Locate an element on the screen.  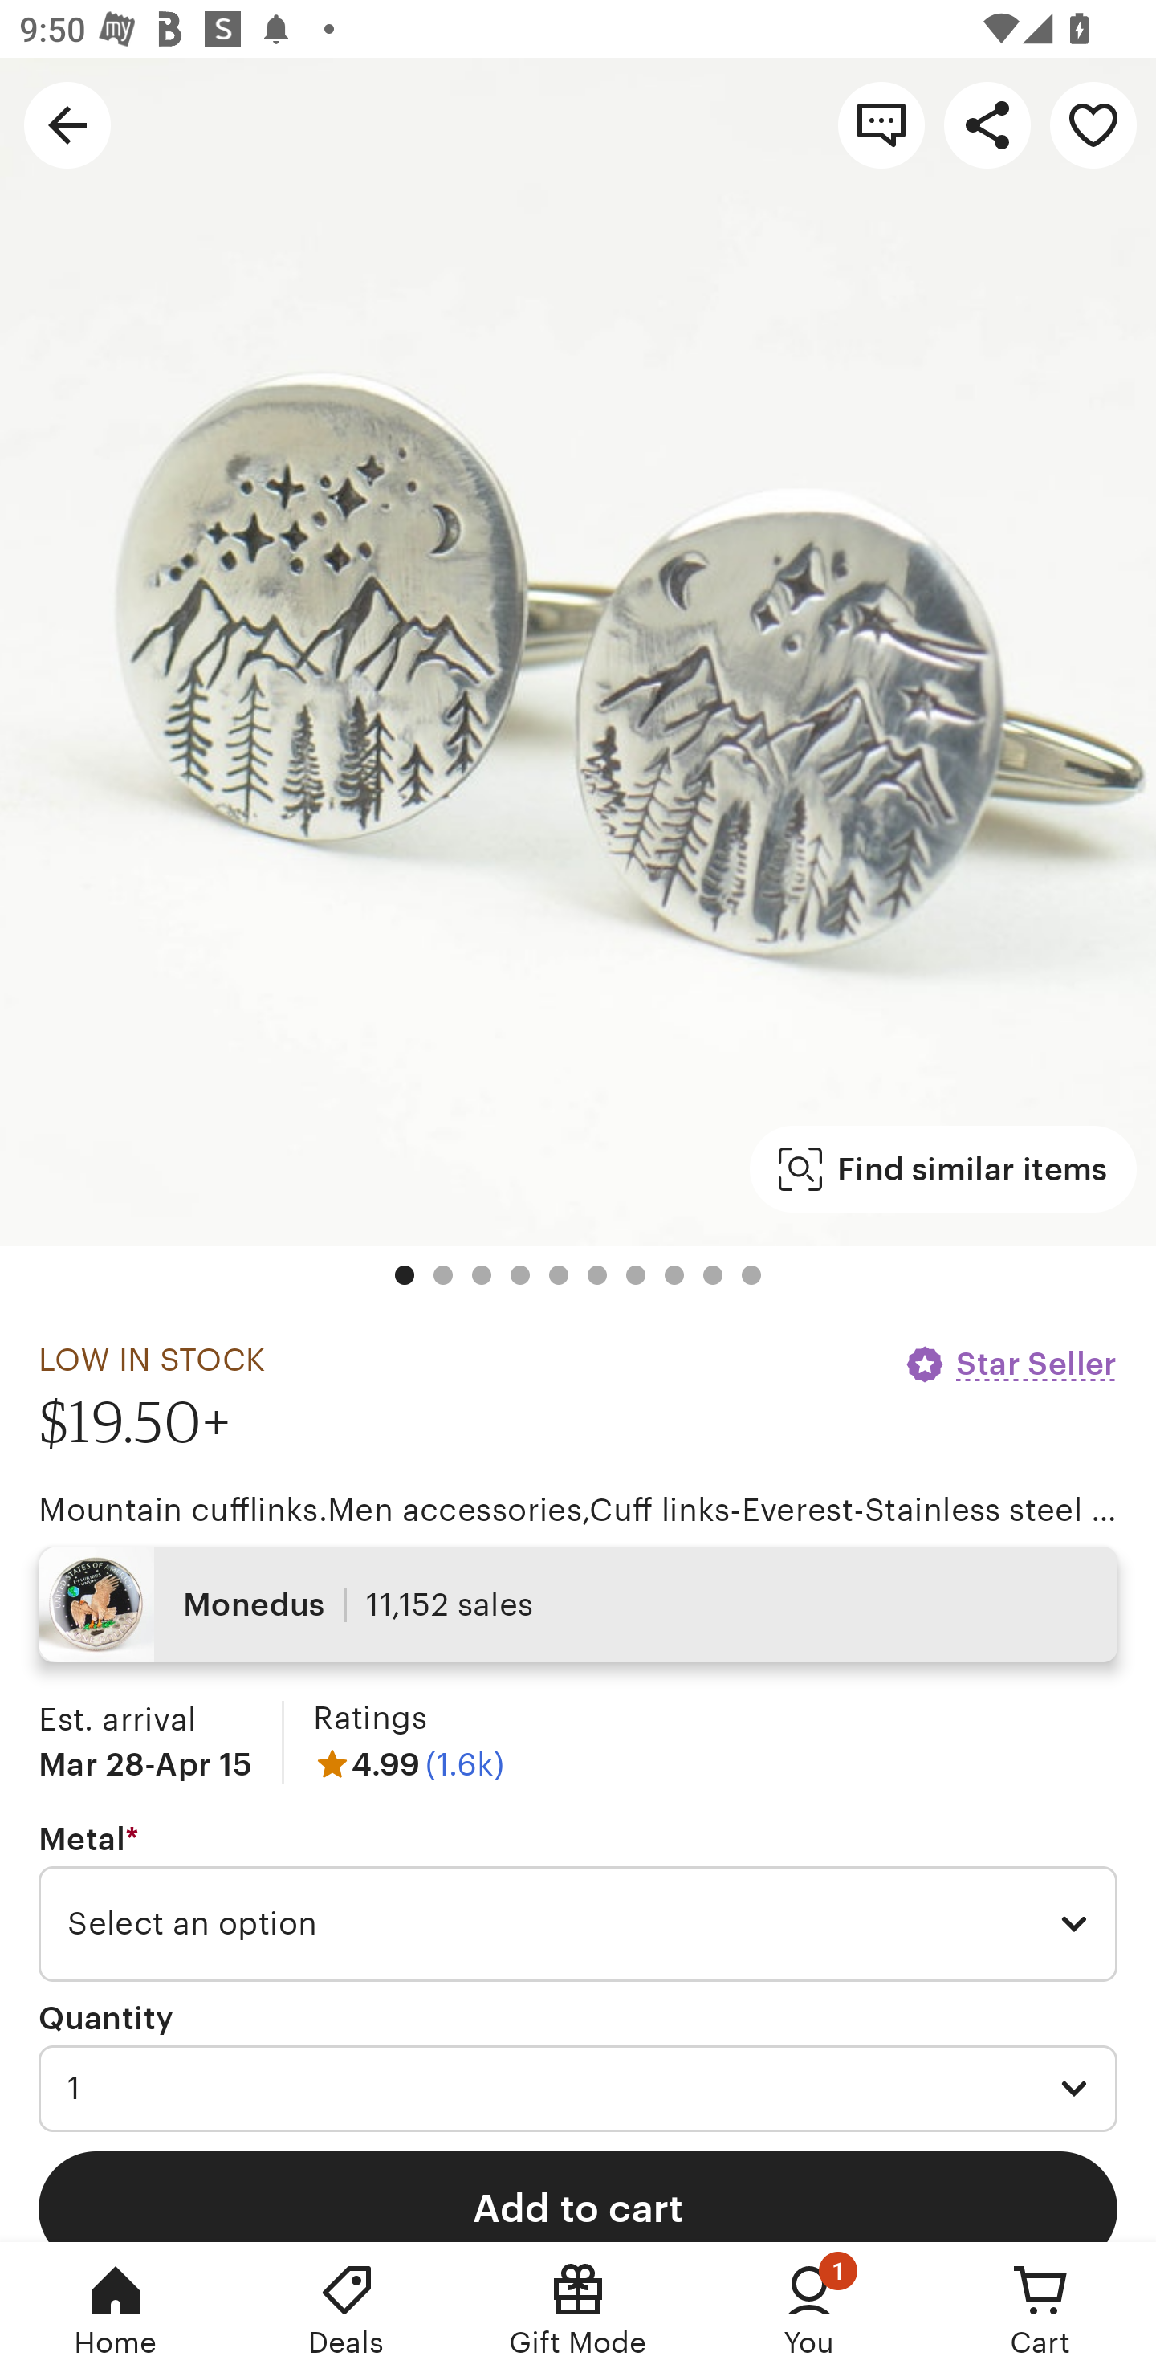
Cart is located at coordinates (1040, 2310).